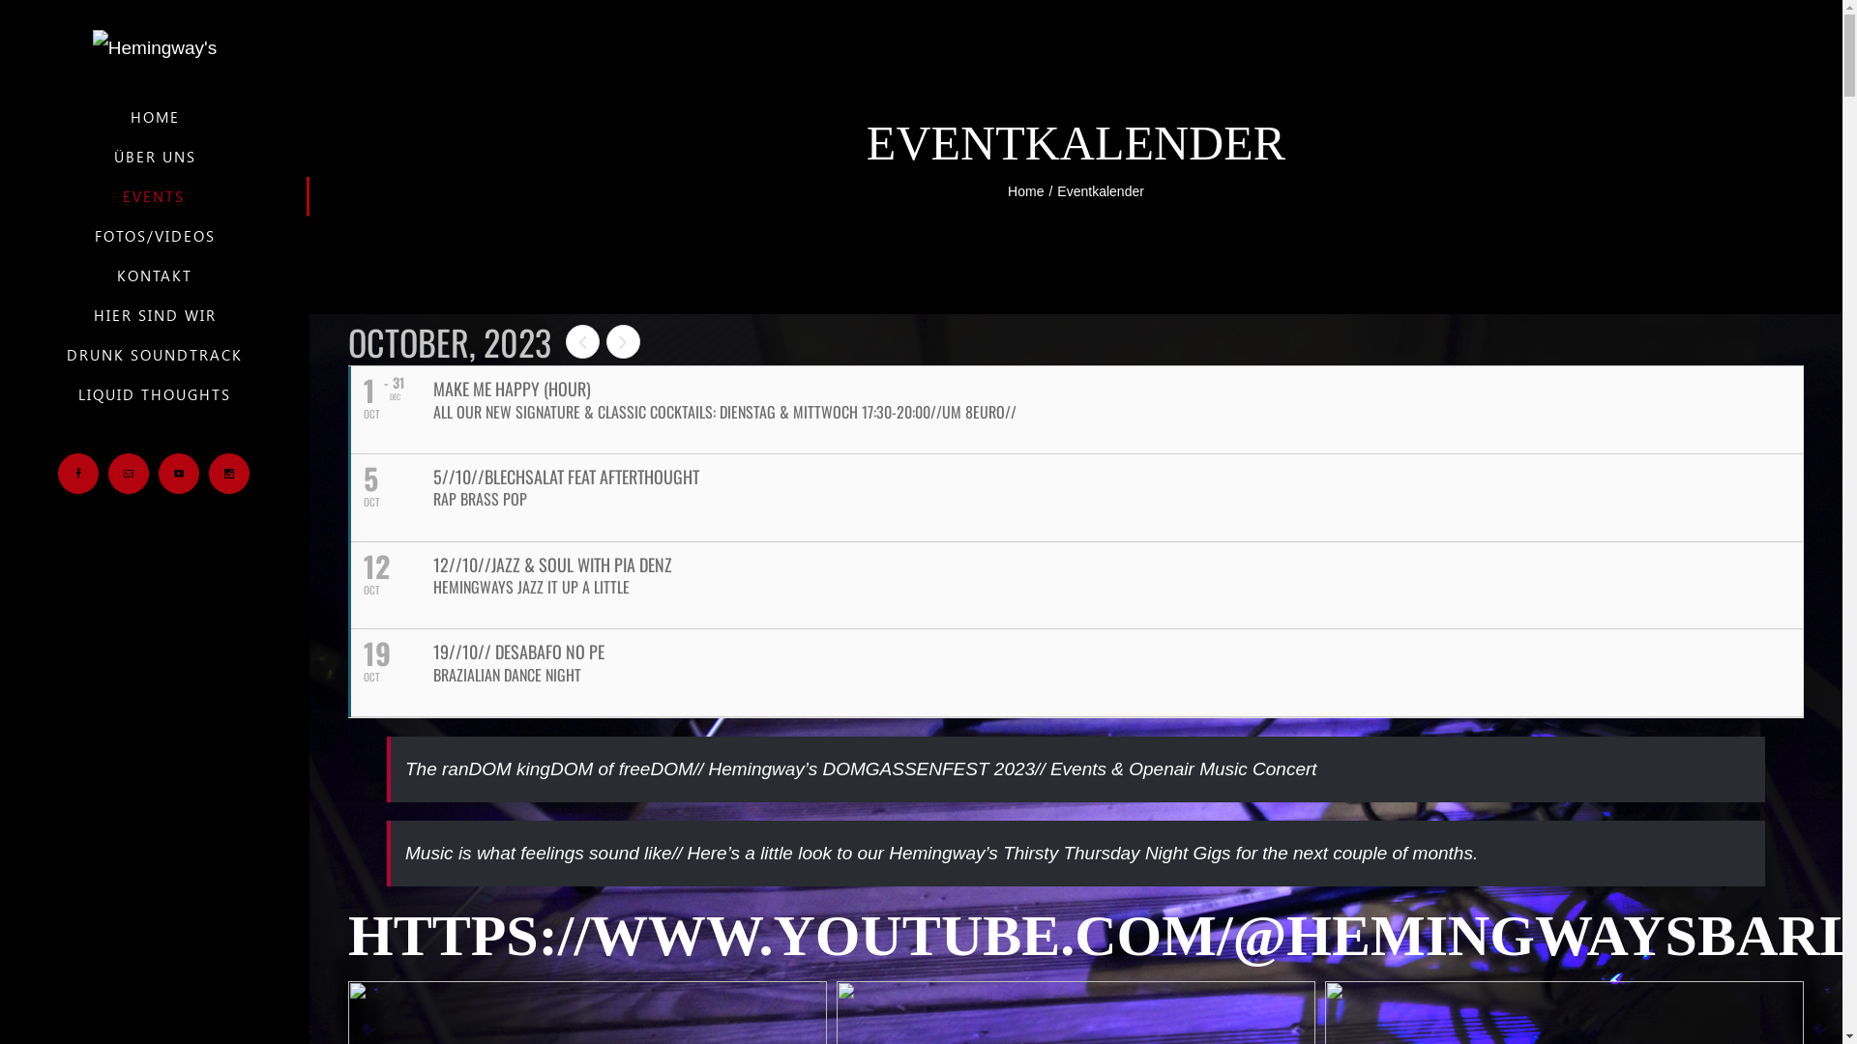 The width and height of the screenshot is (1857, 1044). I want to click on 5
OCT
5//10//BLECHSALAT FEAT AFTERTHOUGHT
RAP BRASS POP, so click(1076, 499).